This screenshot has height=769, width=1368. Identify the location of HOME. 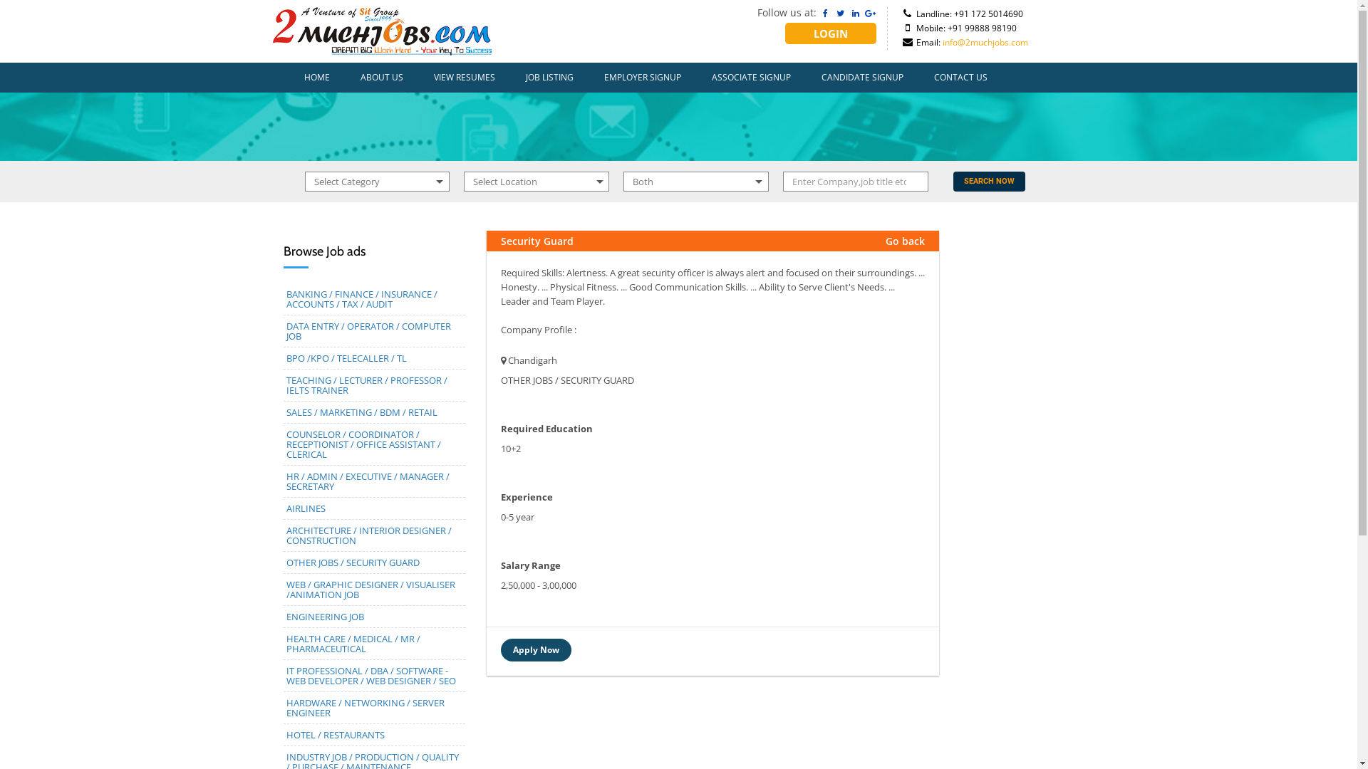
(316, 78).